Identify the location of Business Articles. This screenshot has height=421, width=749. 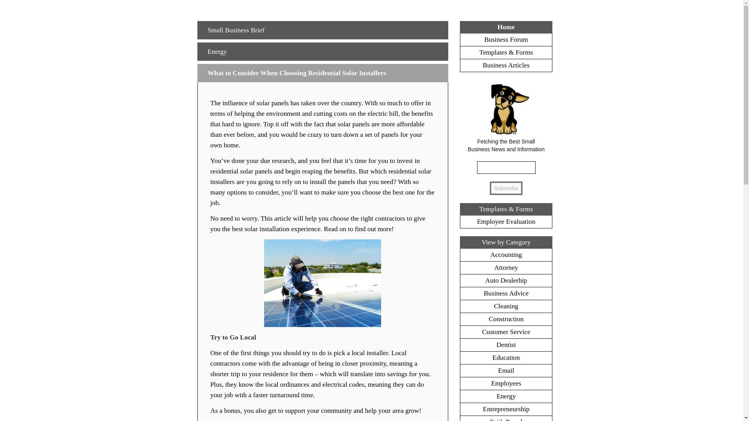
(506, 65).